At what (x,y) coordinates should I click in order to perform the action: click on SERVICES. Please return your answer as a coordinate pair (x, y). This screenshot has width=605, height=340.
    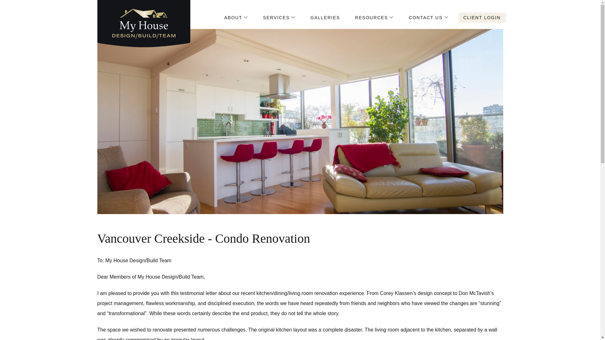
    Looking at the image, I should click on (279, 18).